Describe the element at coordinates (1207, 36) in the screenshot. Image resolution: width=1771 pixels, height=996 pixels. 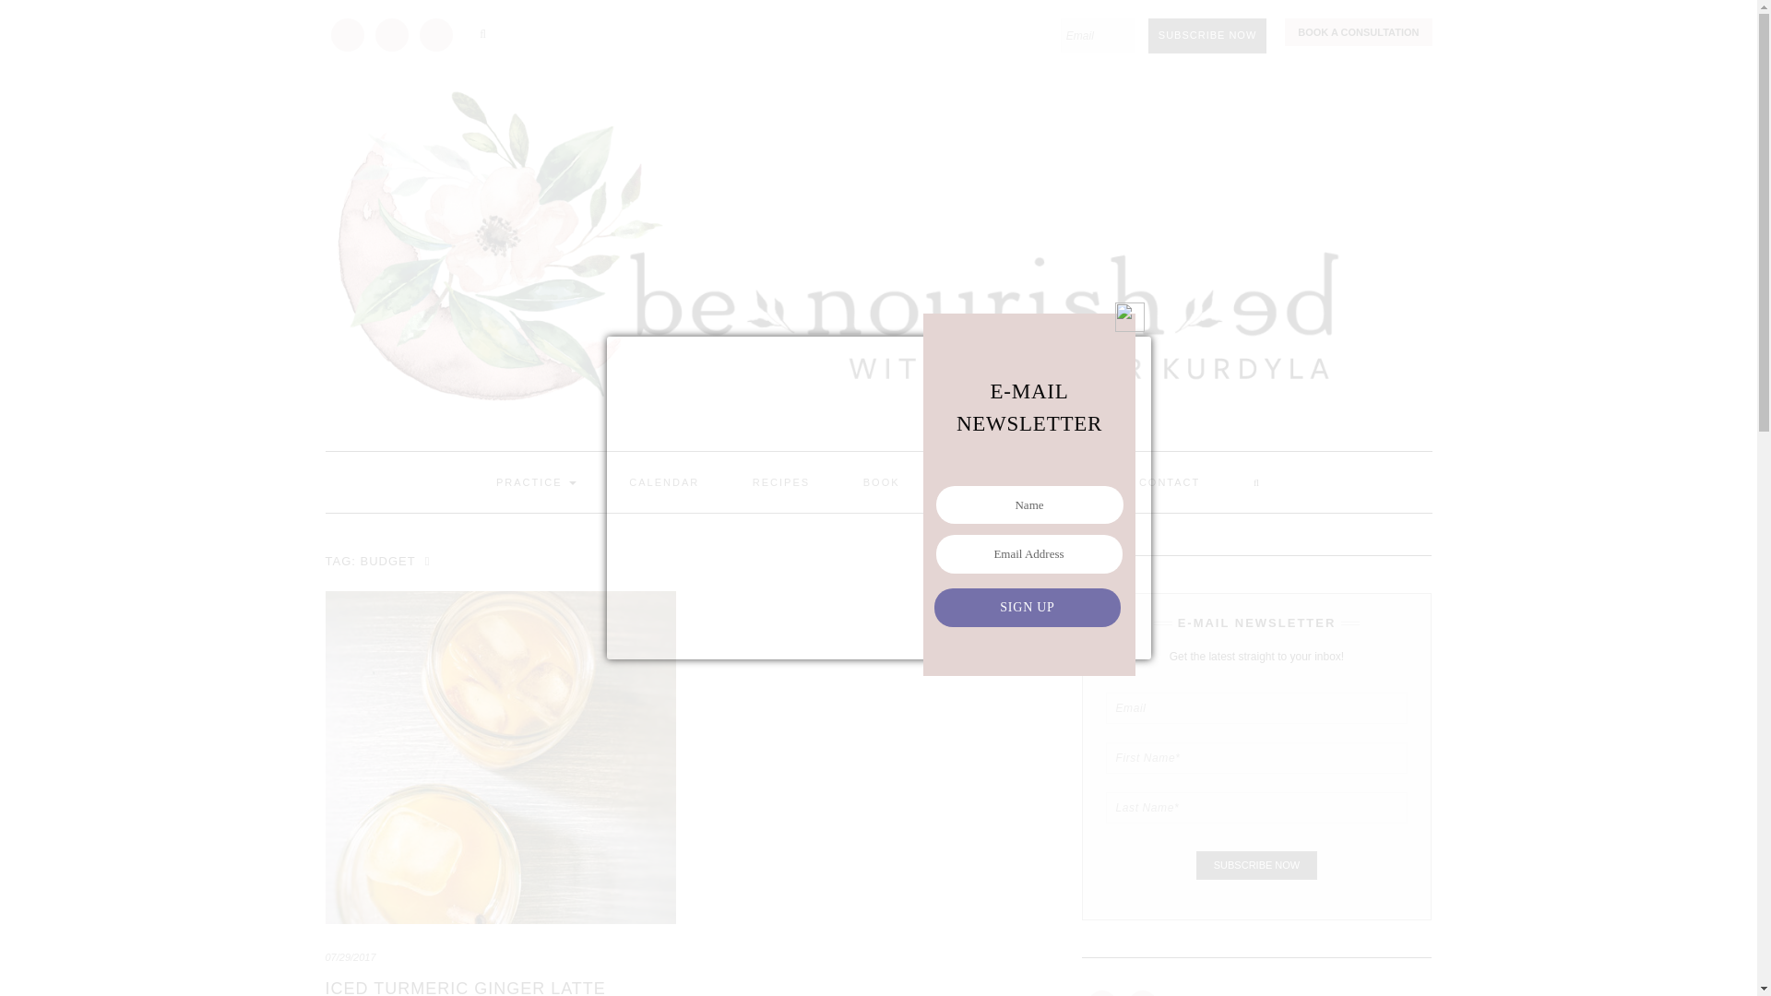
I see `Subscribe now` at that location.